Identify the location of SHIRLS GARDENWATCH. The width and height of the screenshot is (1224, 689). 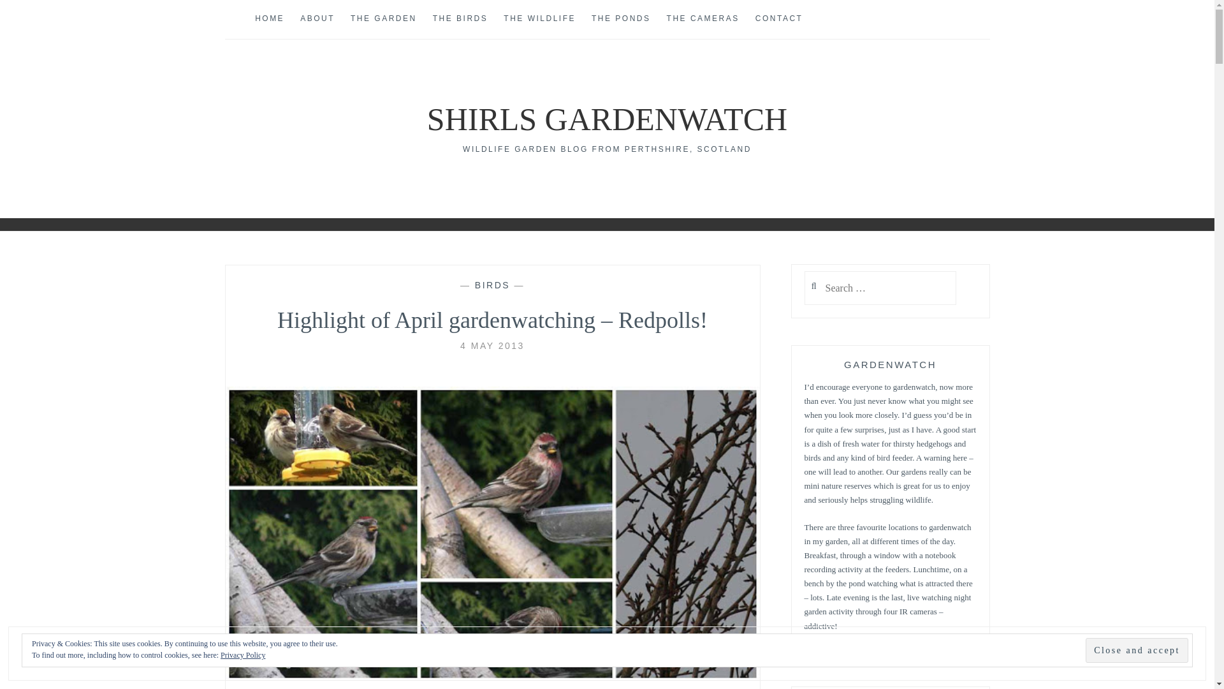
(607, 119).